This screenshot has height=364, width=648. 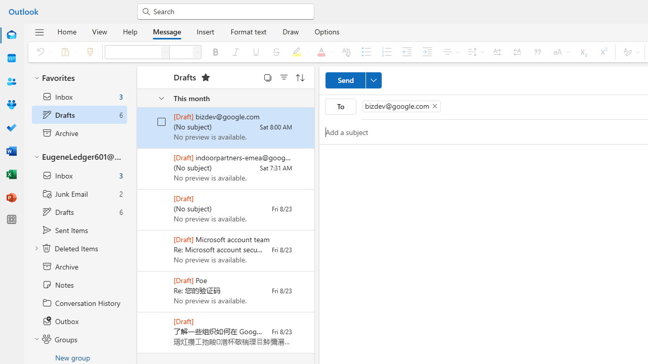 I want to click on Home, so click(x=67, y=31).